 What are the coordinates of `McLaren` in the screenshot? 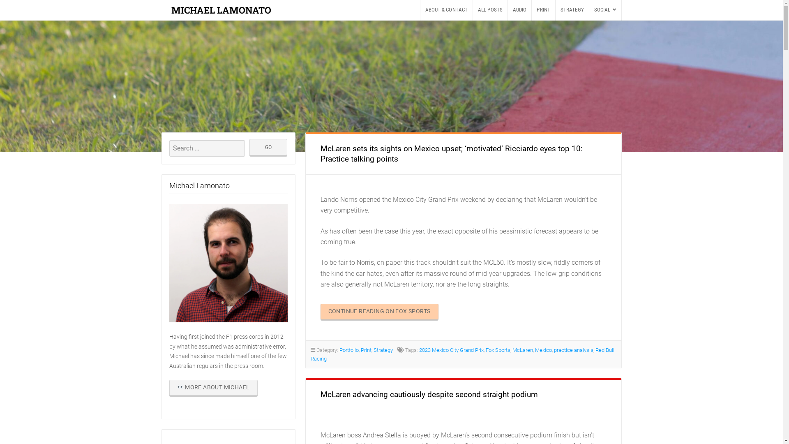 It's located at (522, 350).